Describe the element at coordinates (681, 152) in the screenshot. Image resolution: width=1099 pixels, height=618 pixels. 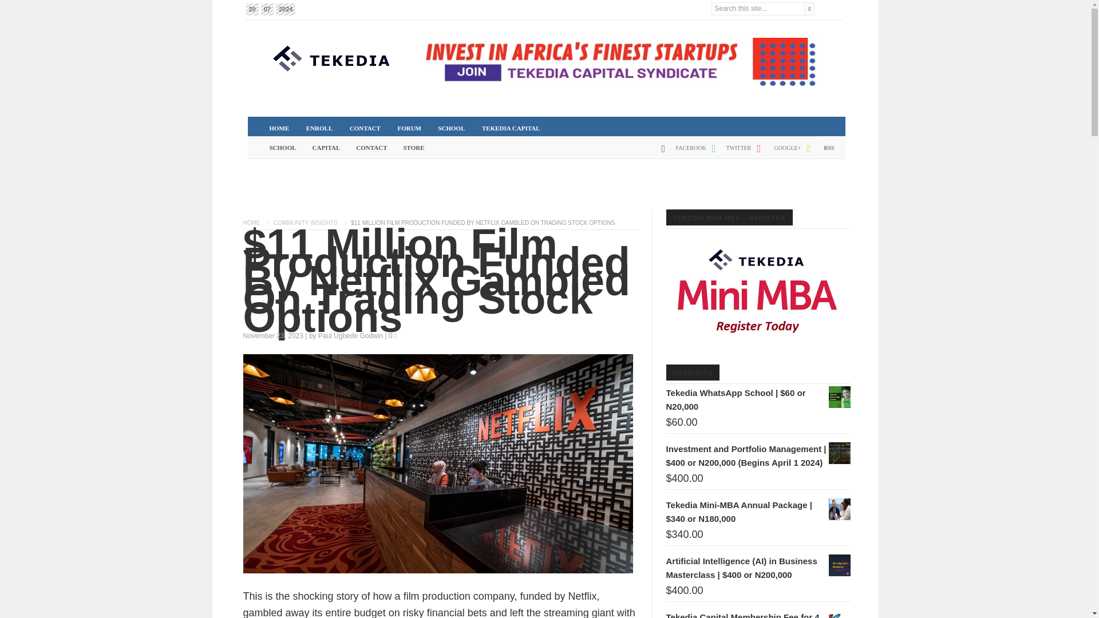
I see `facebook` at that location.